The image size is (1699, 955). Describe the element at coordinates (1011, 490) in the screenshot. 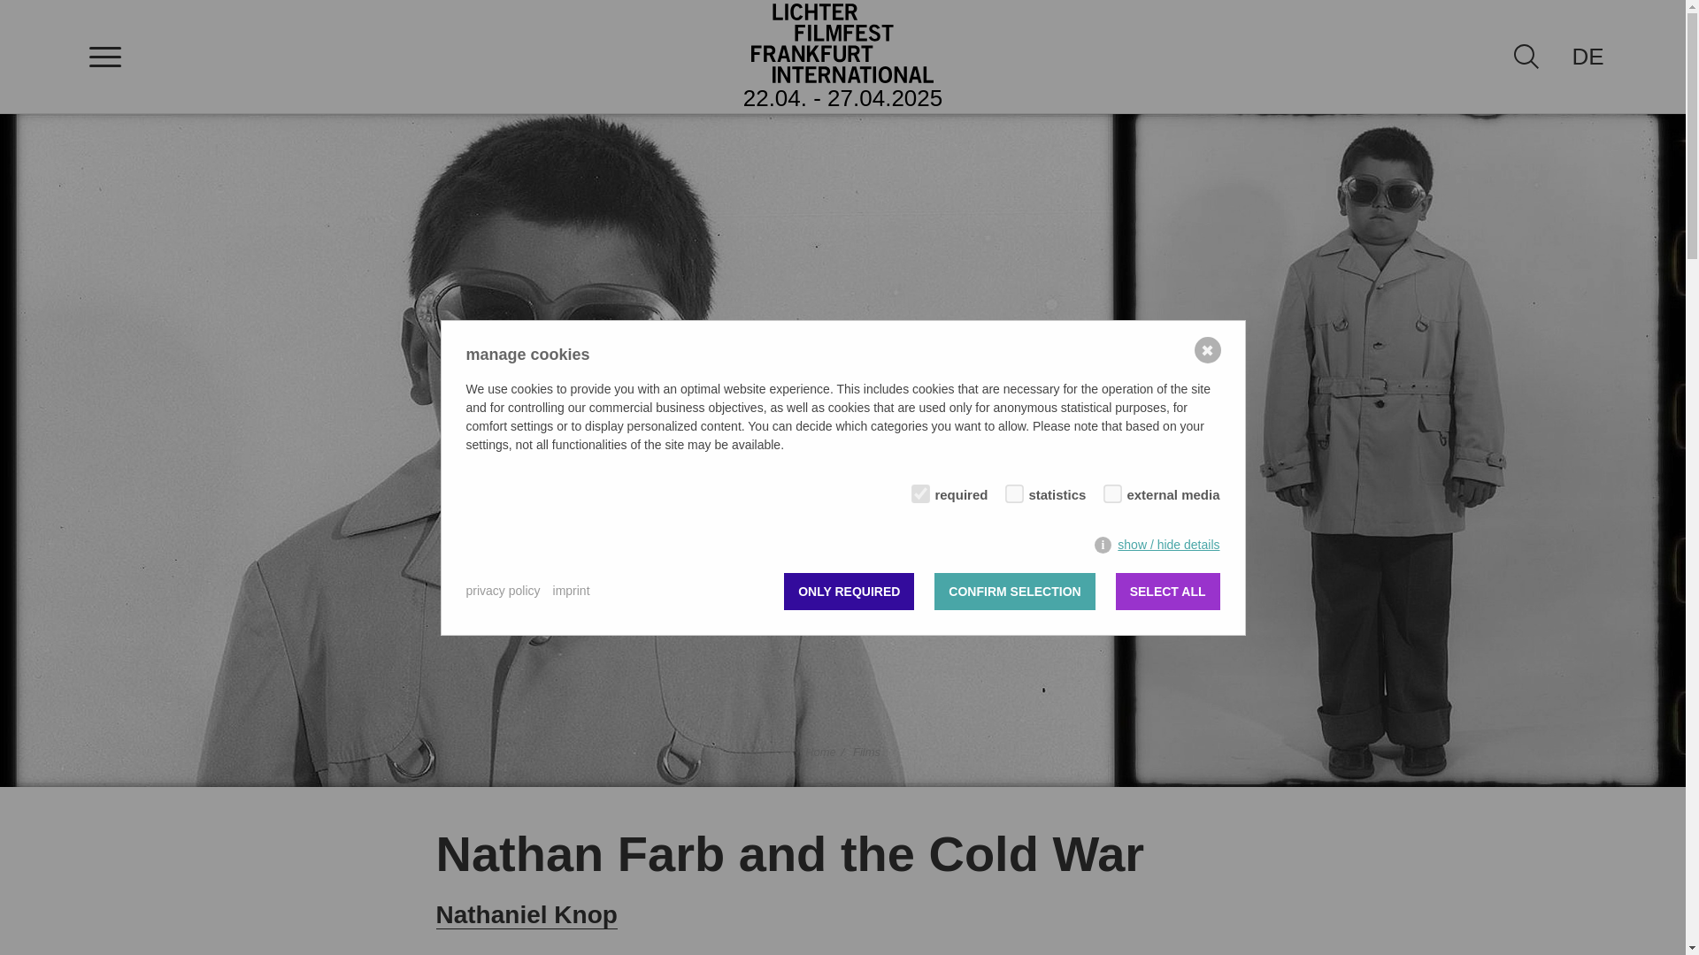

I see `on` at that location.